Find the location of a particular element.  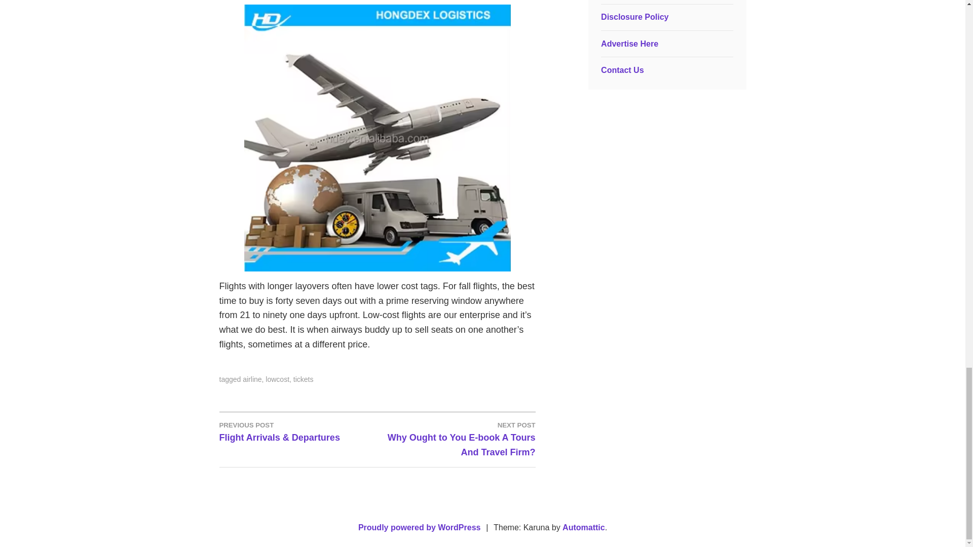

lowcost is located at coordinates (456, 439).